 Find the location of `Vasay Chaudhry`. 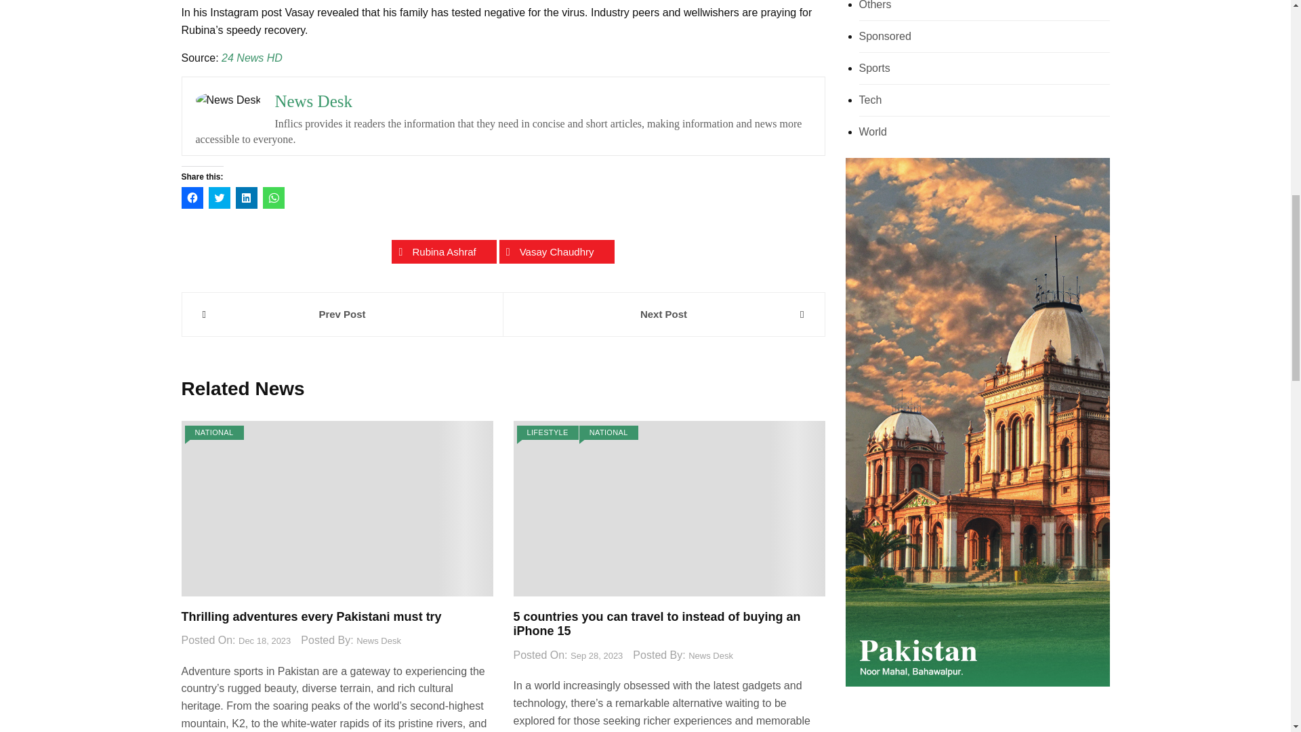

Vasay Chaudhry is located at coordinates (557, 251).